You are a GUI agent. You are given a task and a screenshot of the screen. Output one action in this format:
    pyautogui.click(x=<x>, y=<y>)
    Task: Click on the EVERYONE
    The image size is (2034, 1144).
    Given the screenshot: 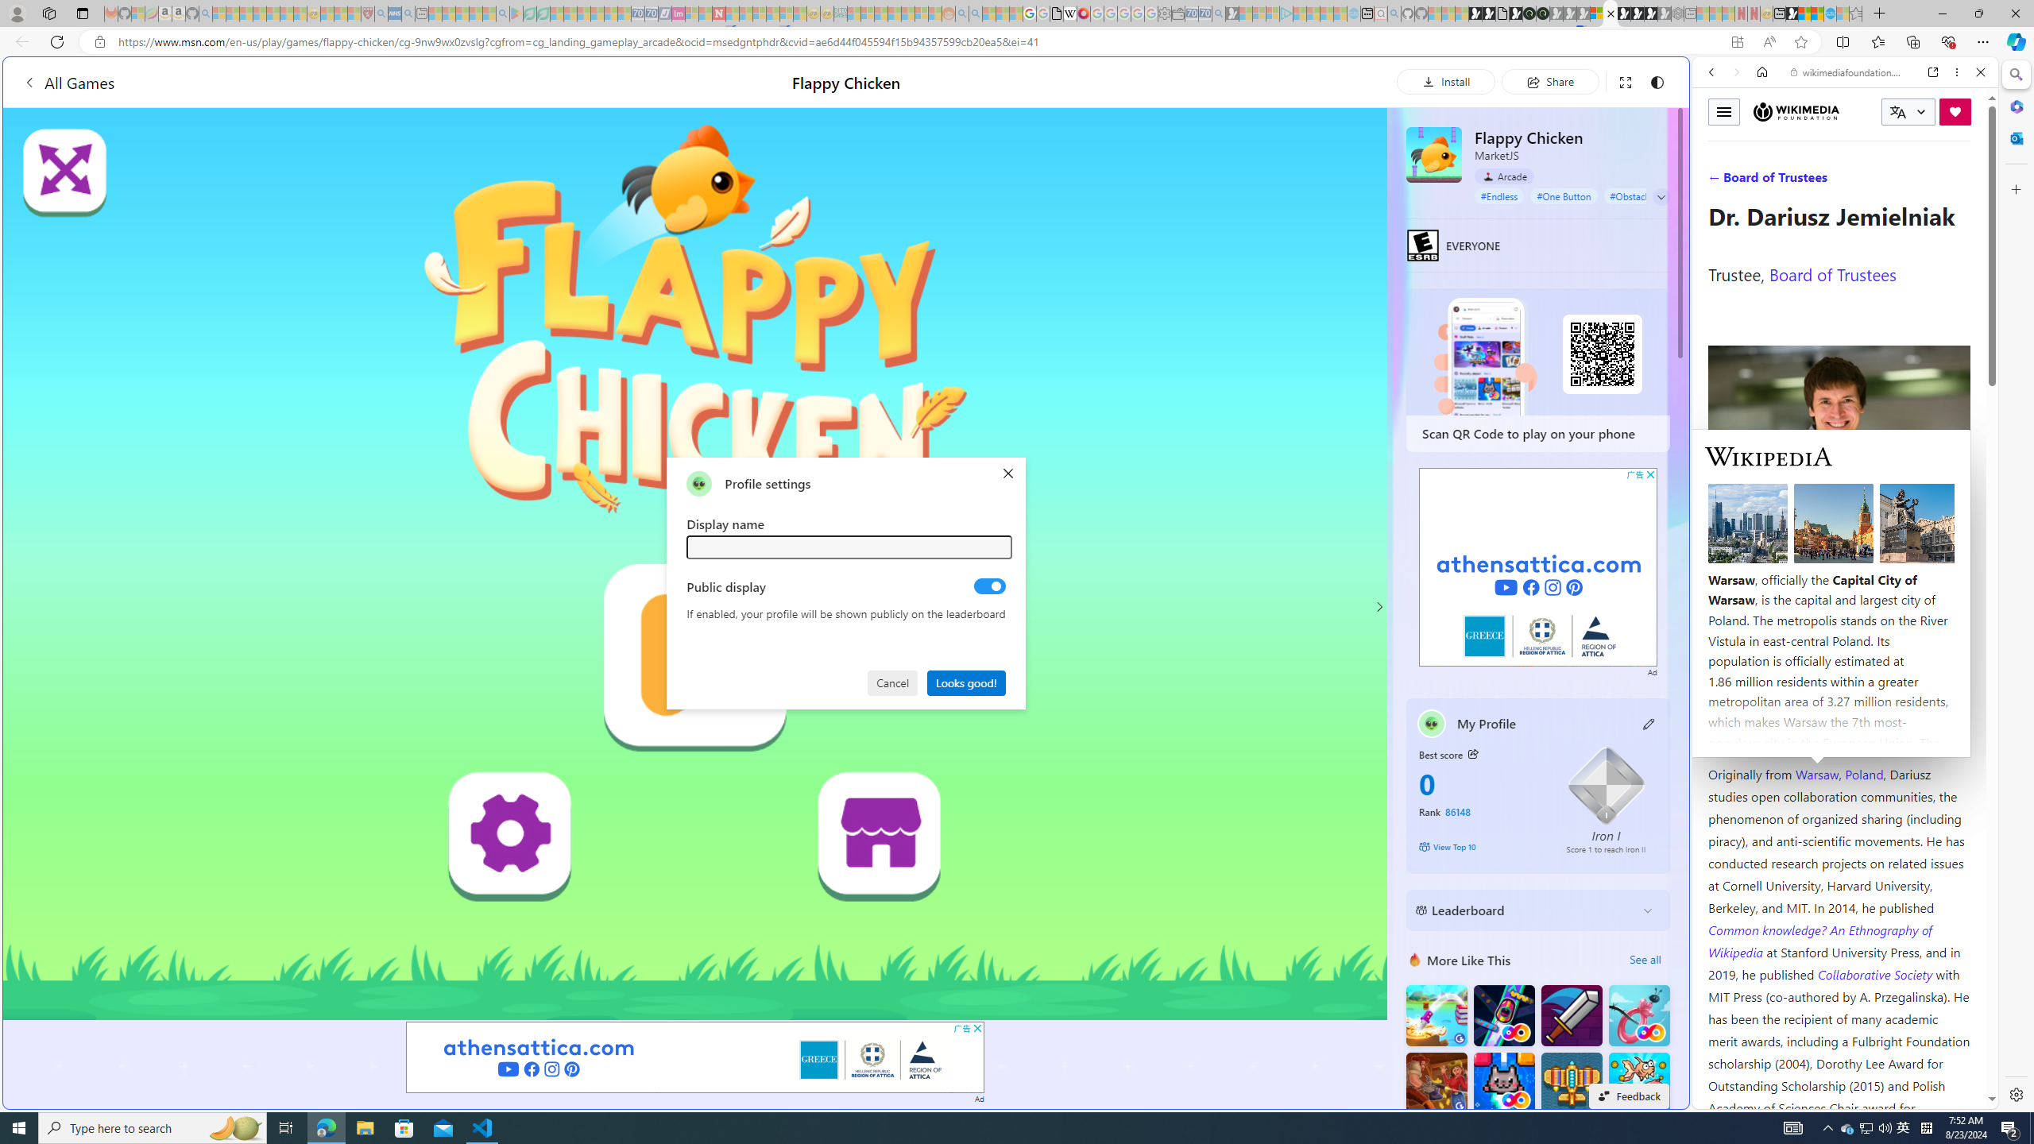 What is the action you would take?
    pyautogui.click(x=1422, y=245)
    